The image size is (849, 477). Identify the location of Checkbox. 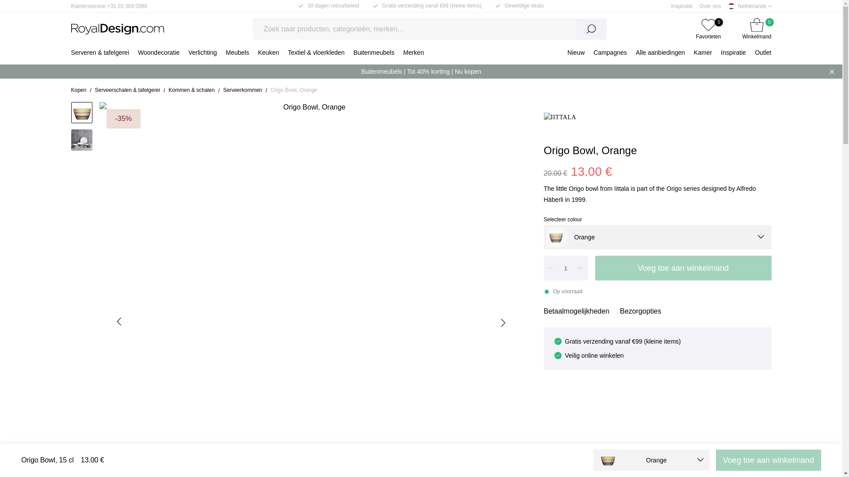
(708, 29).